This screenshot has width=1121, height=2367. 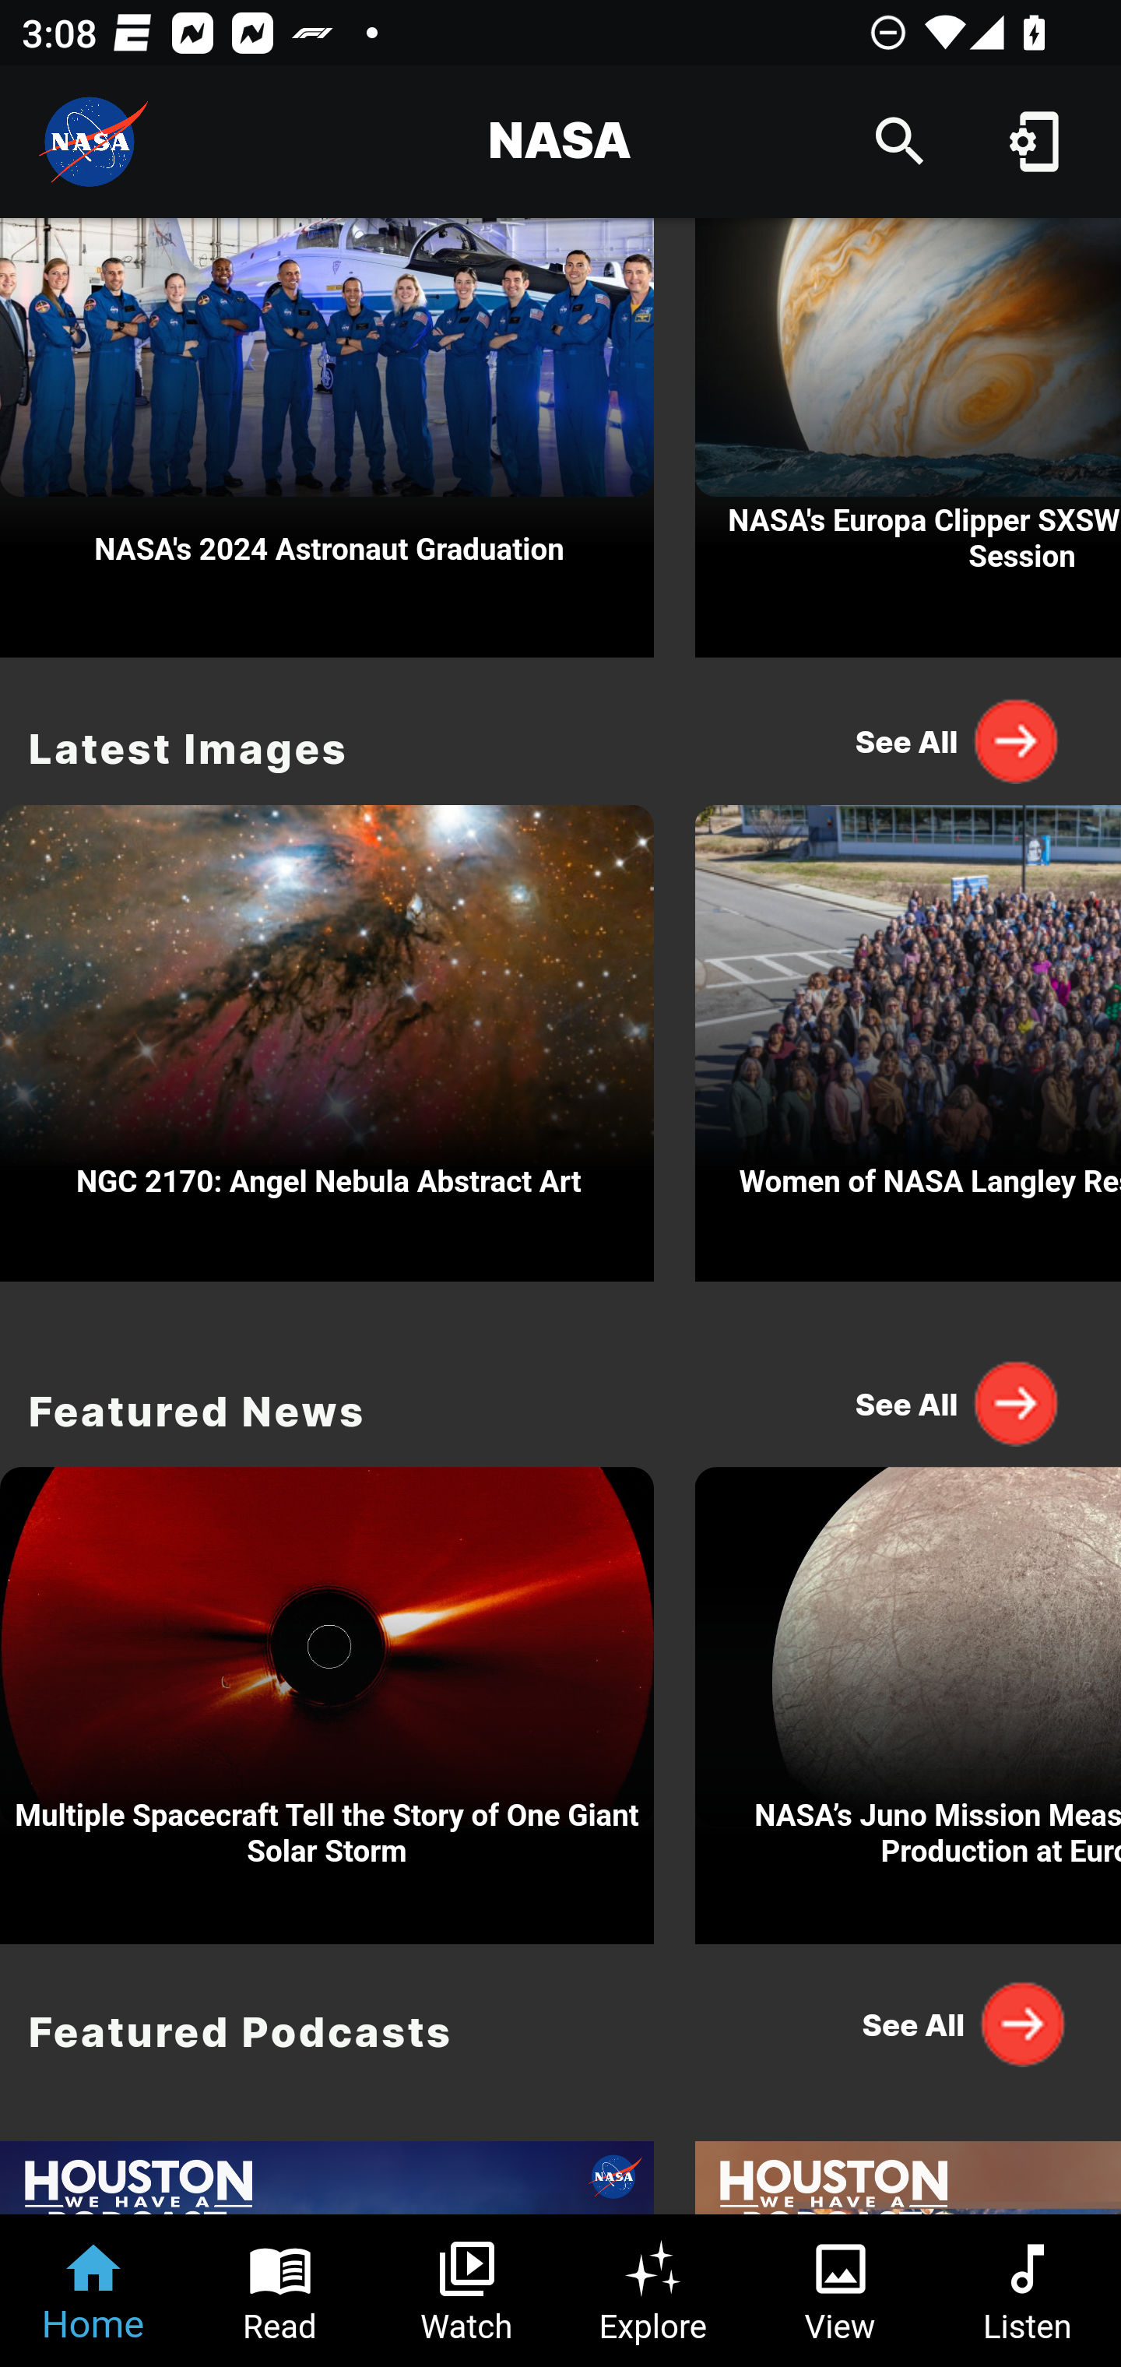 I want to click on Read
Tab 2 of 6, so click(x=280, y=2291).